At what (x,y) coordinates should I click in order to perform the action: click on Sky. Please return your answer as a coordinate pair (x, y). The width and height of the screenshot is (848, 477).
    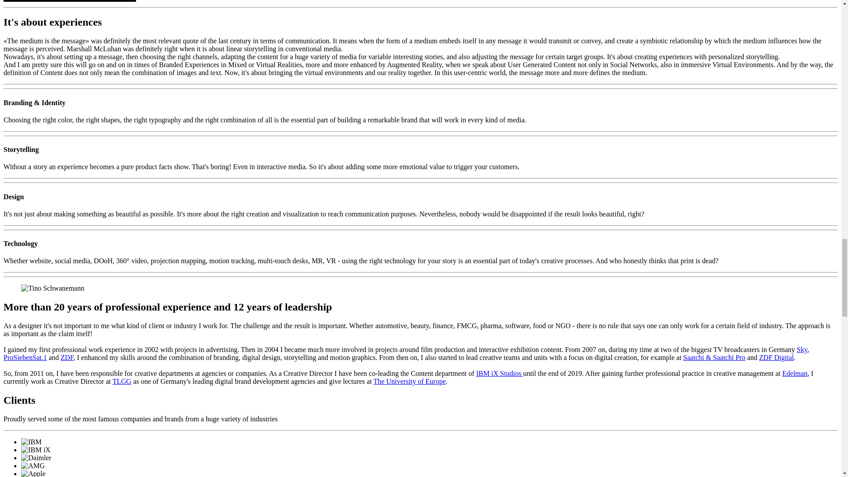
    Looking at the image, I should click on (802, 350).